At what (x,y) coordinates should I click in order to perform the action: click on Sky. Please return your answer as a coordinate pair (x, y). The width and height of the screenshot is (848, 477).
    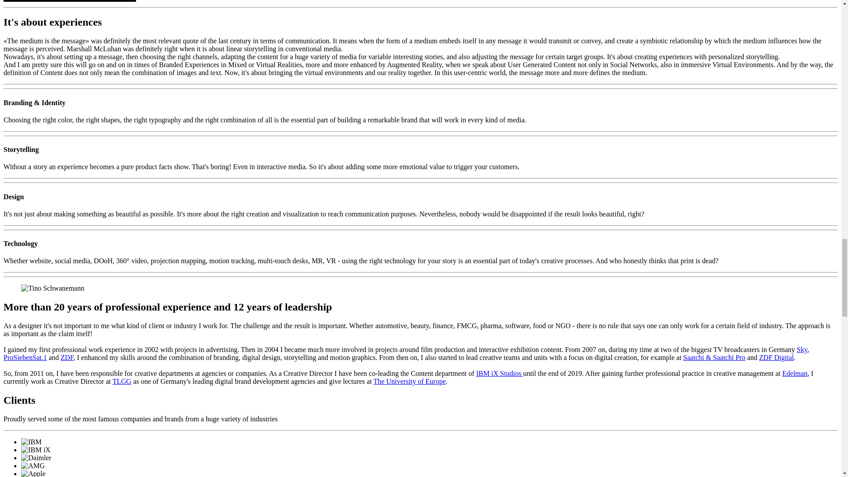
    Looking at the image, I should click on (802, 350).